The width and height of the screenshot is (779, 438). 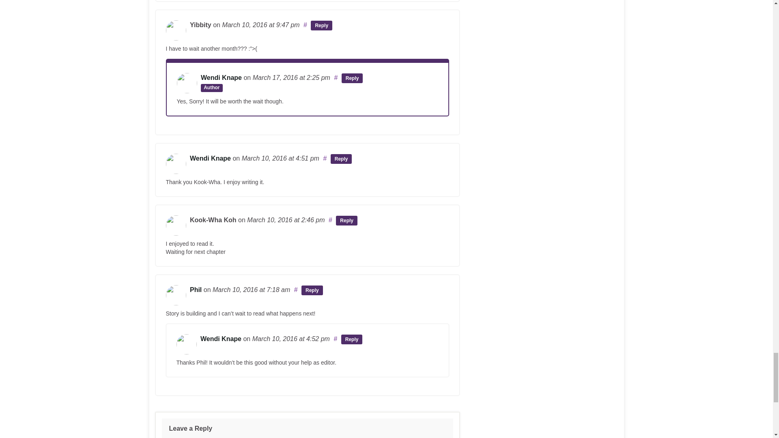 What do you see at coordinates (221, 77) in the screenshot?
I see `Wendi Knape` at bounding box center [221, 77].